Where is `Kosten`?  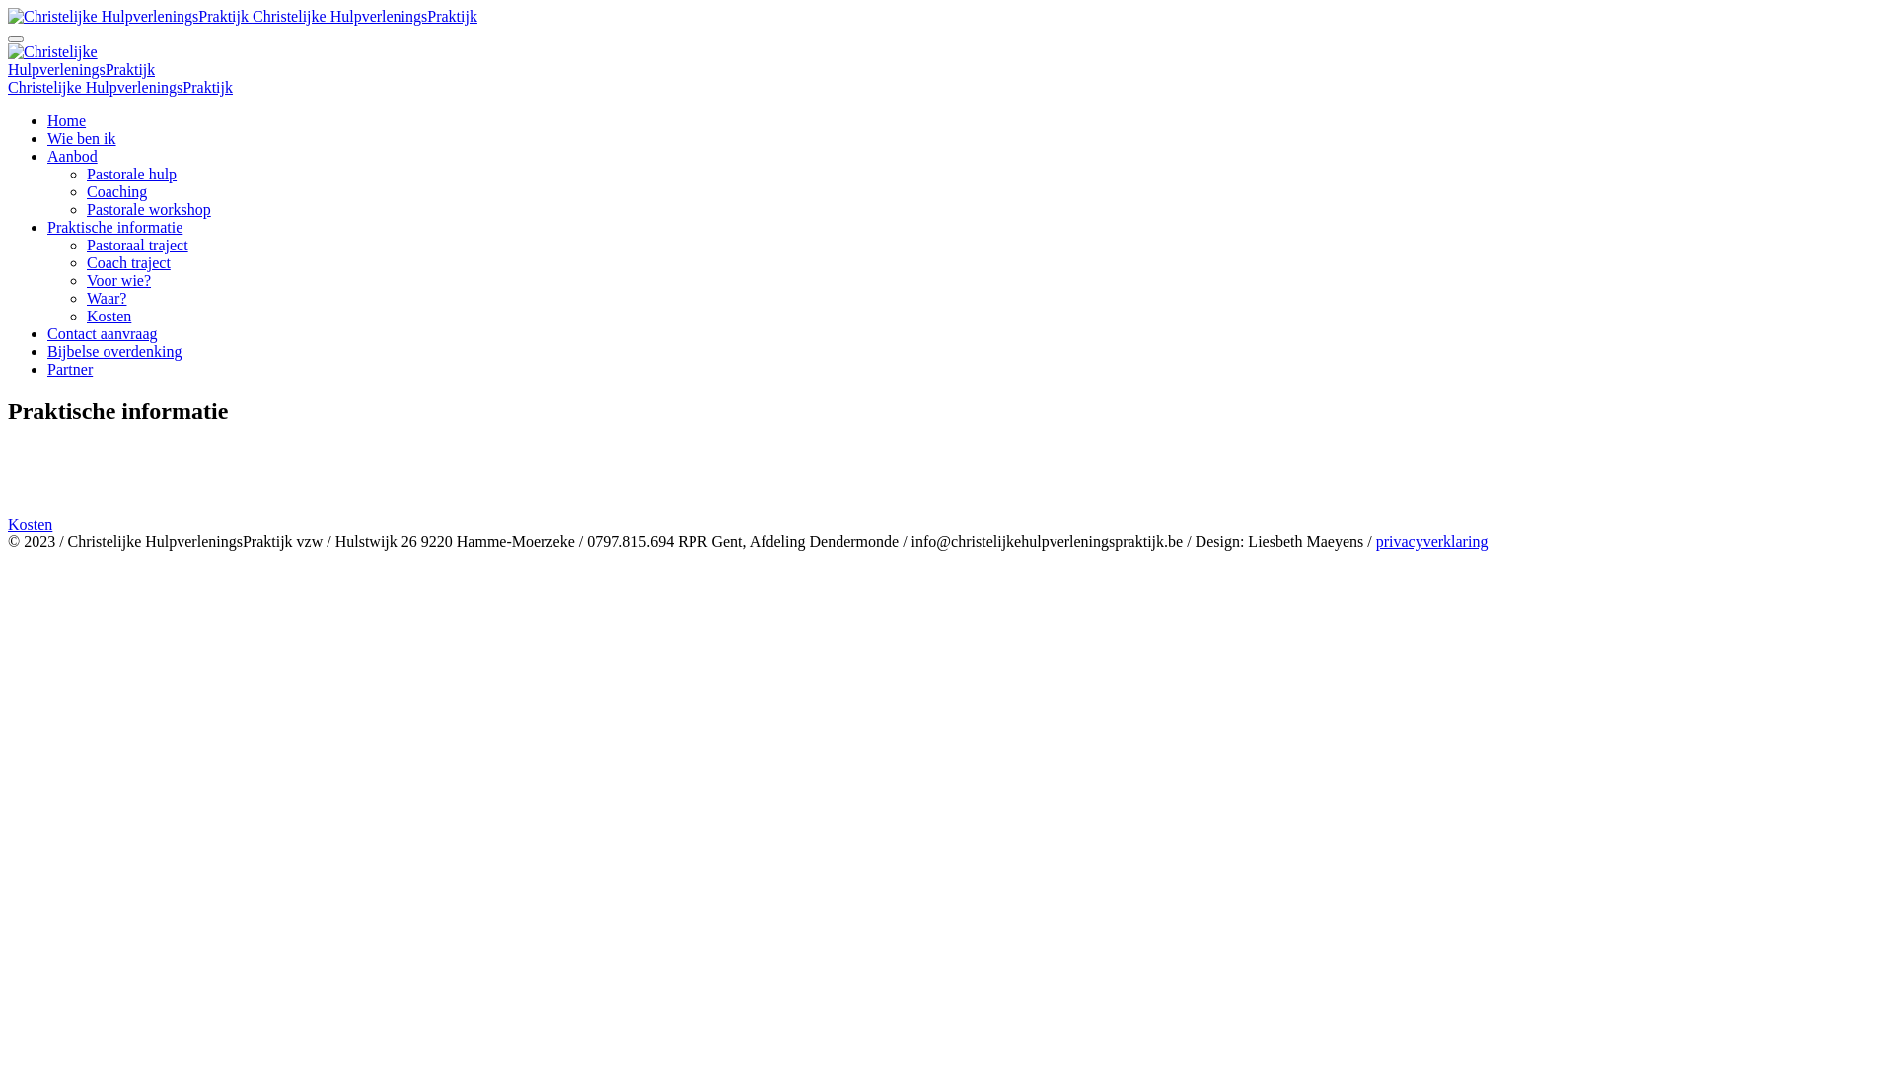 Kosten is located at coordinates (109, 316).